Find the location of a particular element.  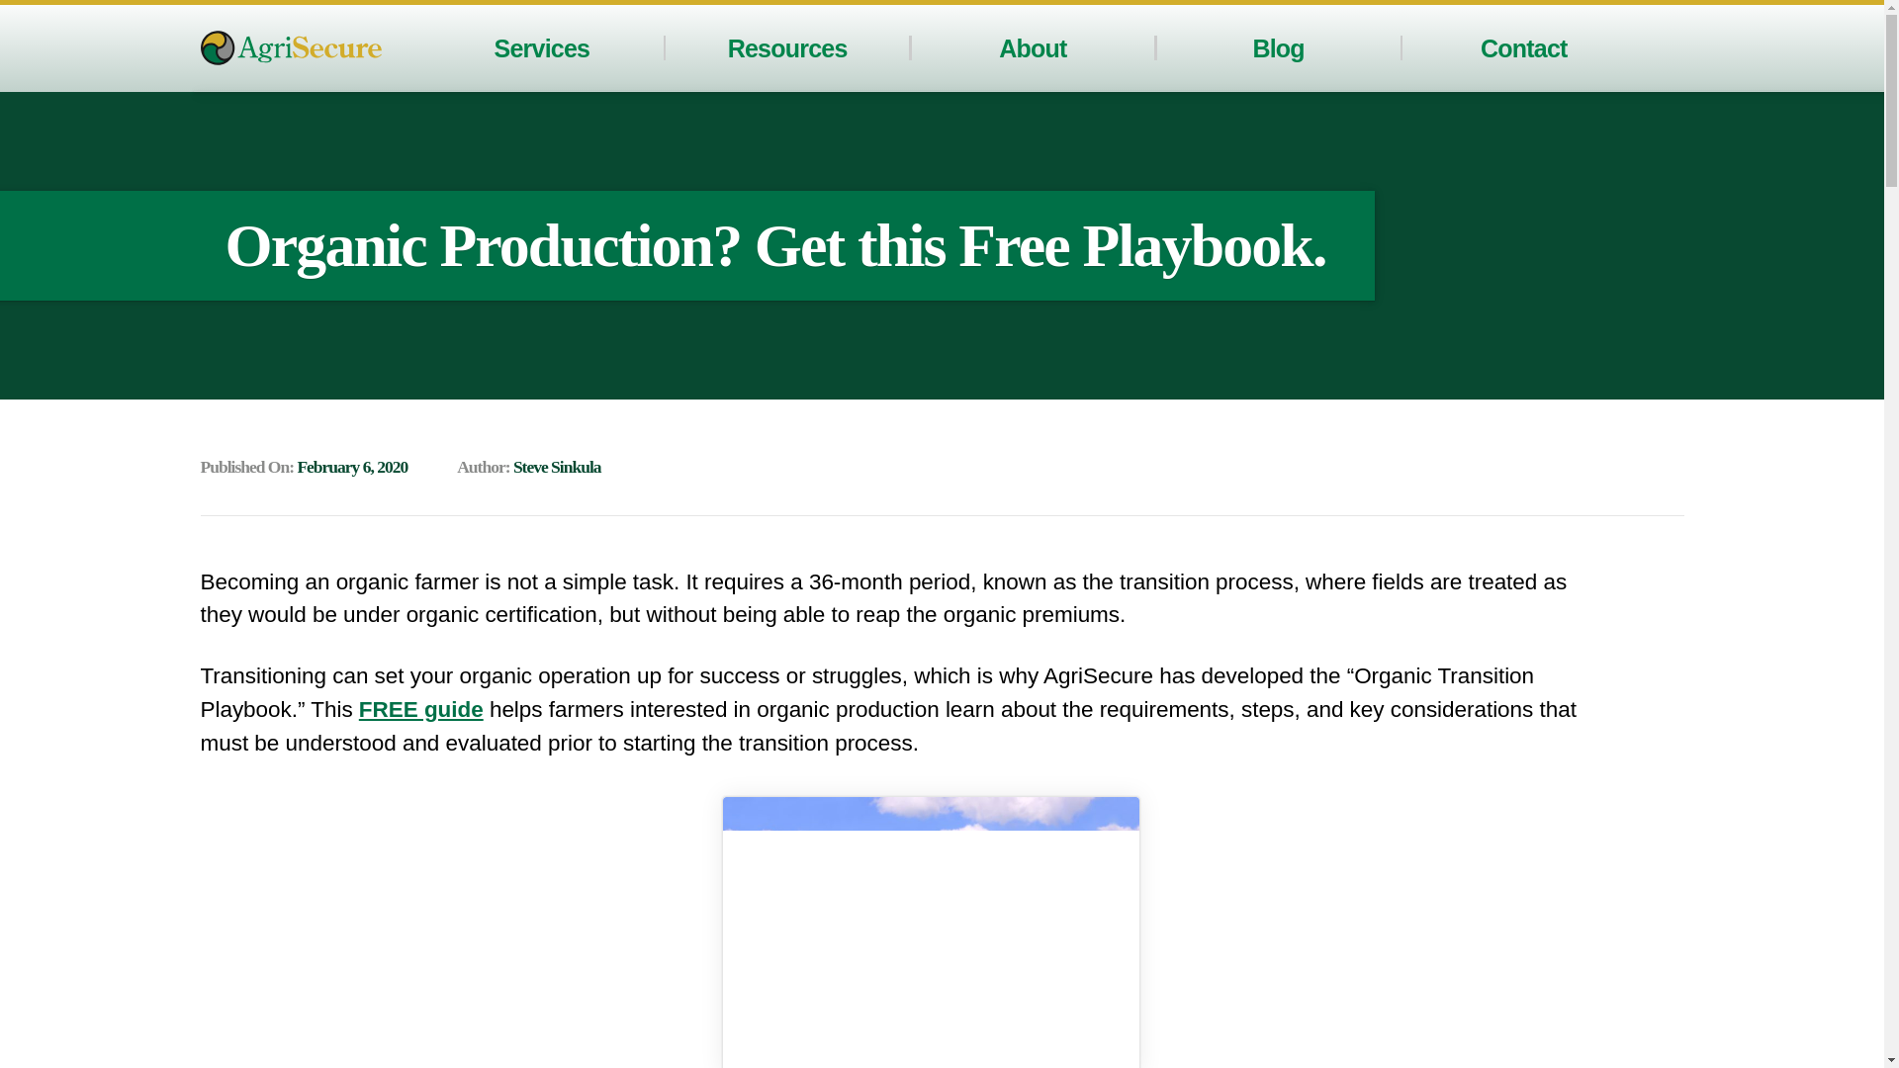

AgriSecure is located at coordinates (290, 47).